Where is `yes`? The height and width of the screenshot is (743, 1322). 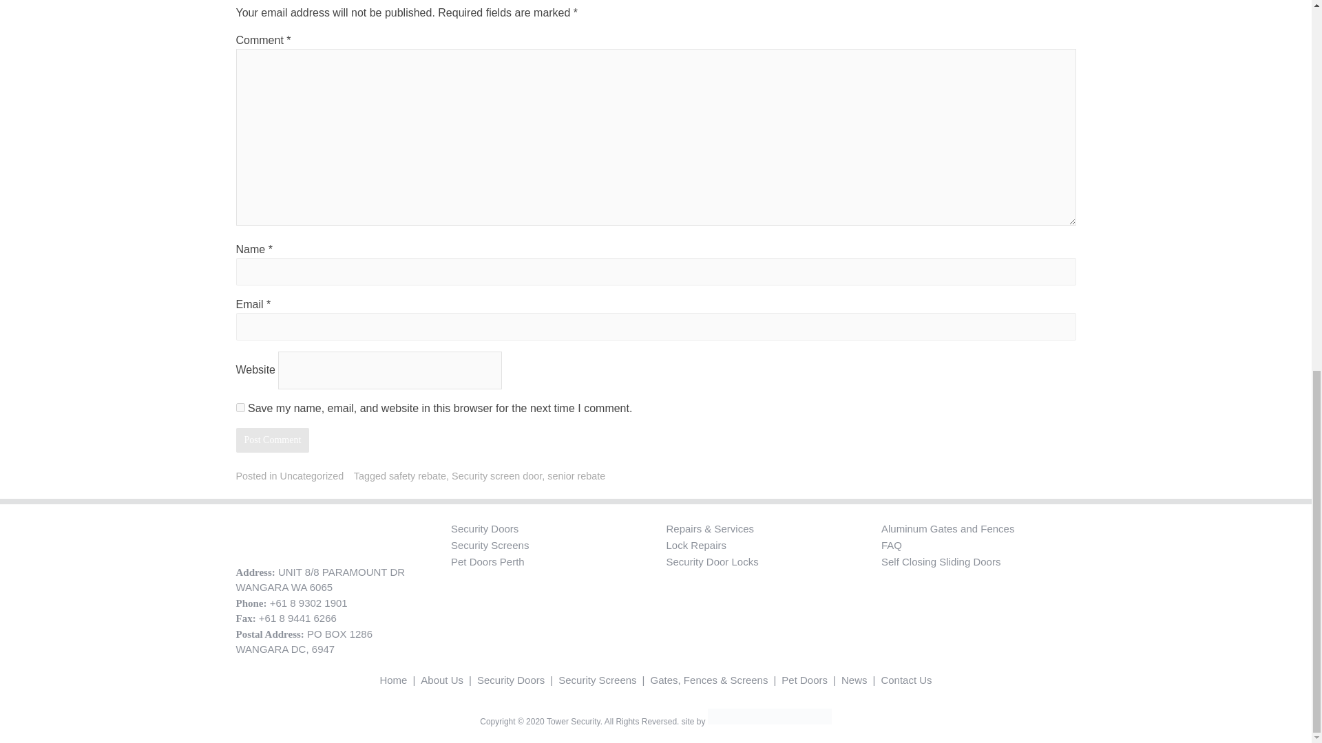
yes is located at coordinates (240, 407).